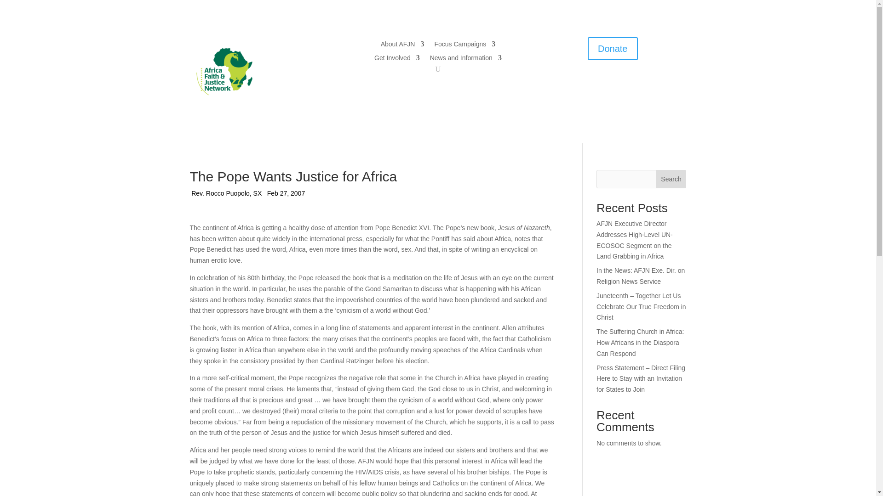 This screenshot has height=496, width=883. I want to click on Follow on X, so click(603, 81).